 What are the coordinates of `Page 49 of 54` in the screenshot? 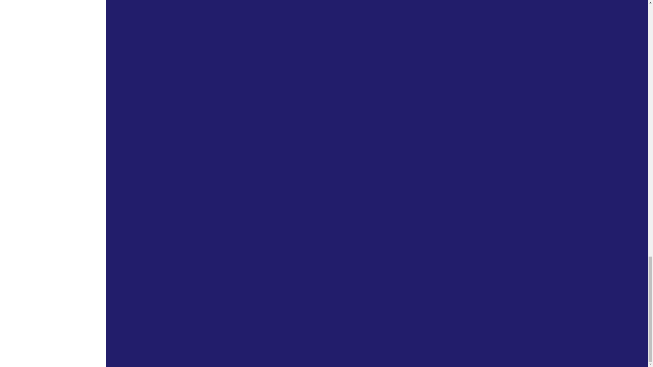 It's located at (326, 327).